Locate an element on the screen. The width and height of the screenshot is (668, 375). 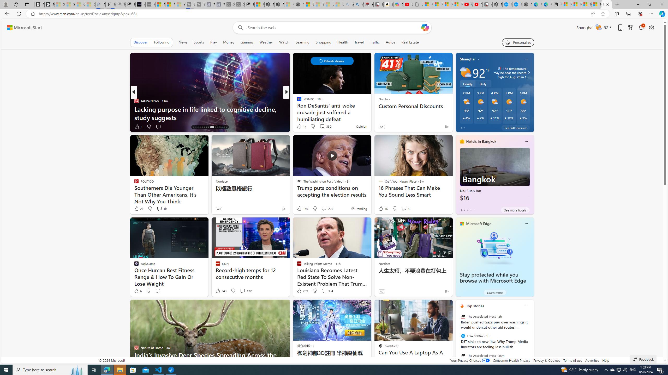
Custom Personal Discounts is located at coordinates (413, 106).